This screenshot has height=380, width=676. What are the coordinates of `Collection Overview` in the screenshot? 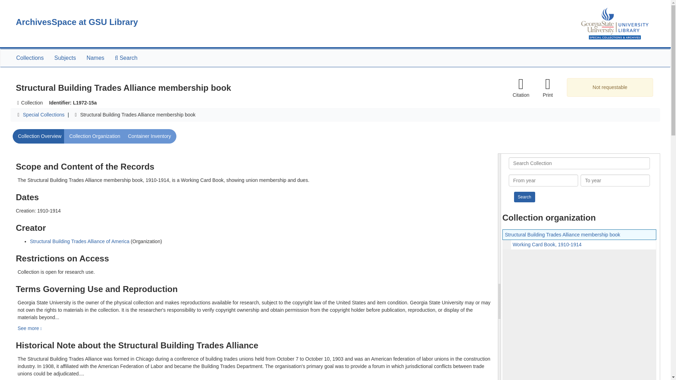 It's located at (40, 137).